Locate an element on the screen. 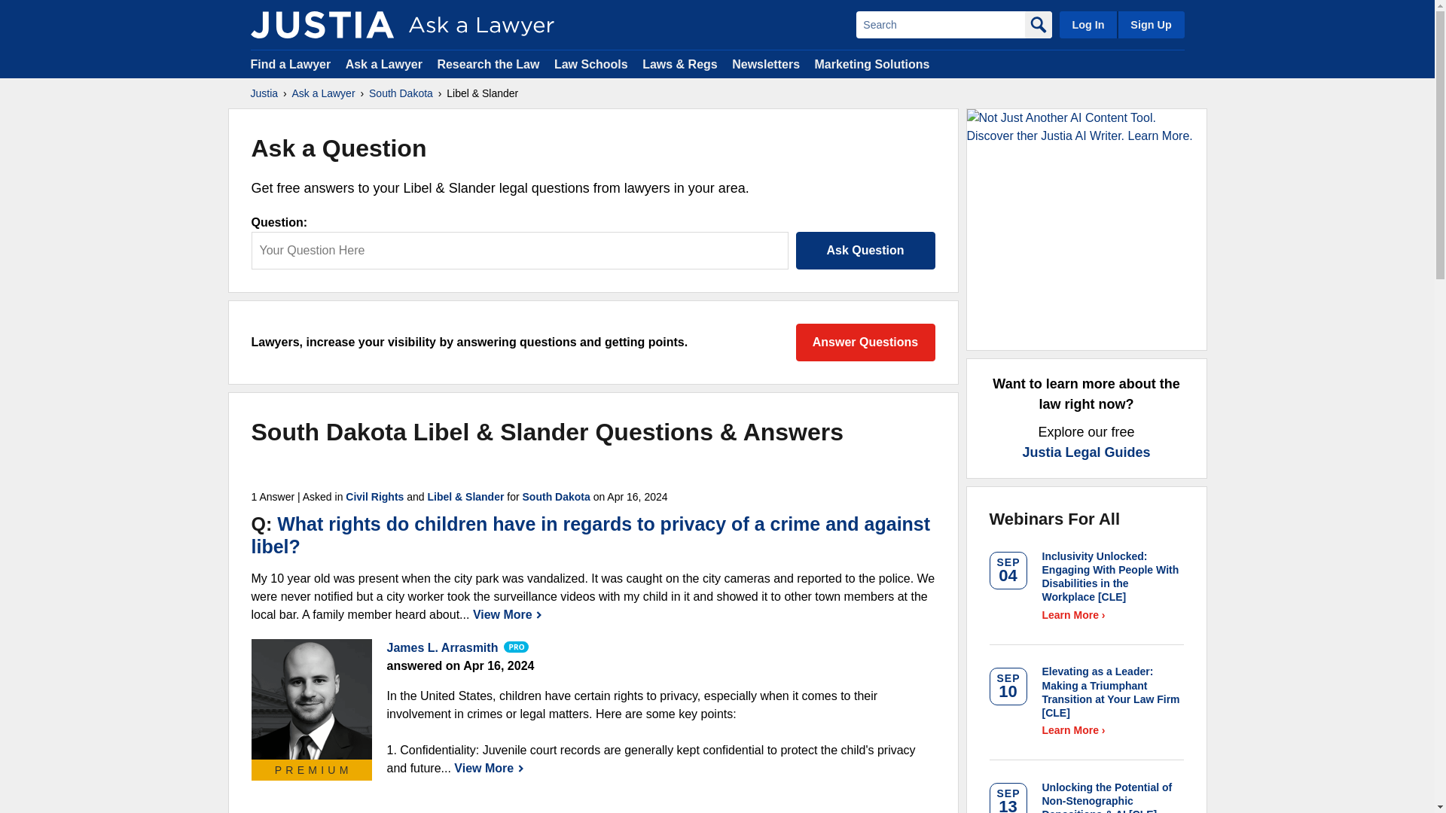 The image size is (1446, 813). Justia is located at coordinates (322, 24).